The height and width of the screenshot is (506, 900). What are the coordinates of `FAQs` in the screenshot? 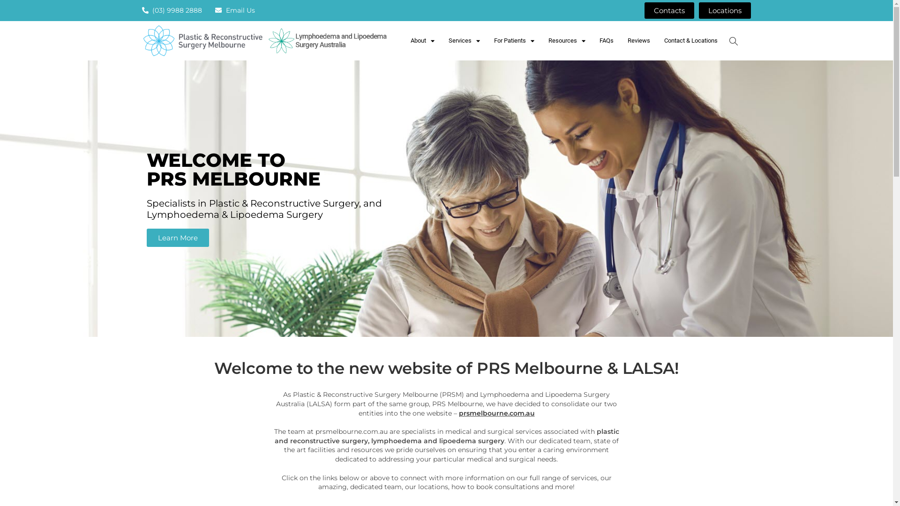 It's located at (607, 41).